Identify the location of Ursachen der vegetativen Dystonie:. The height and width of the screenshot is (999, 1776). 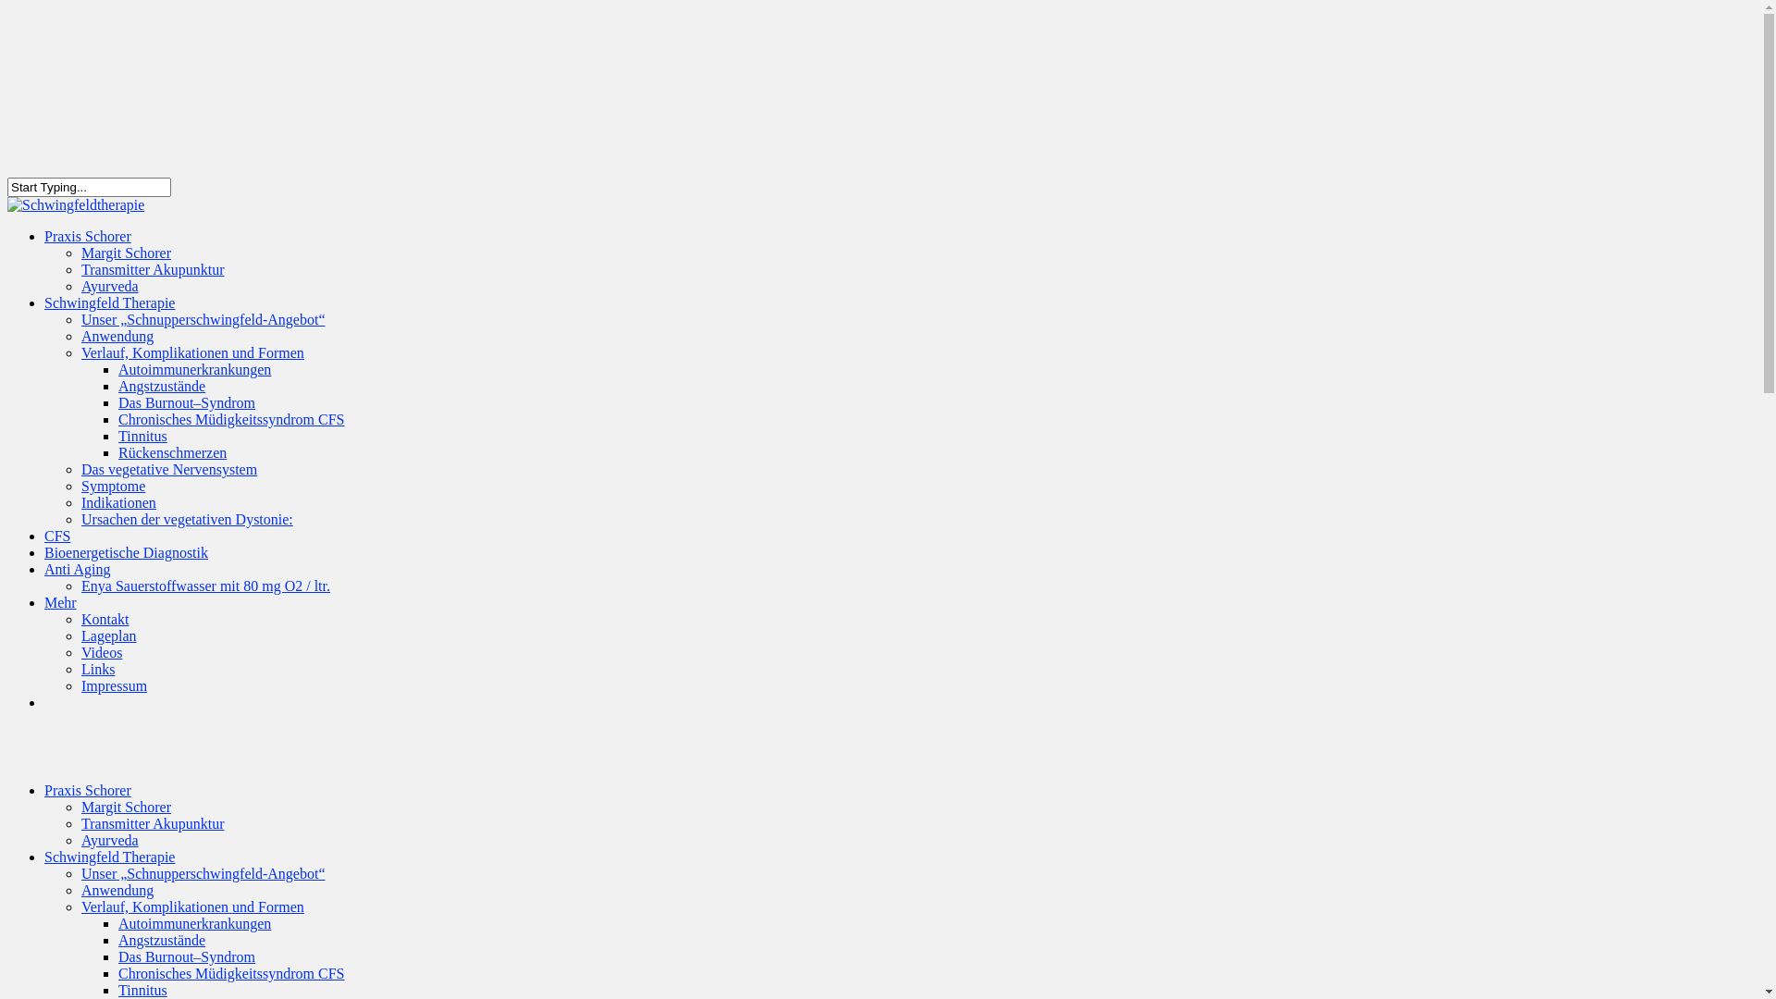
(187, 520).